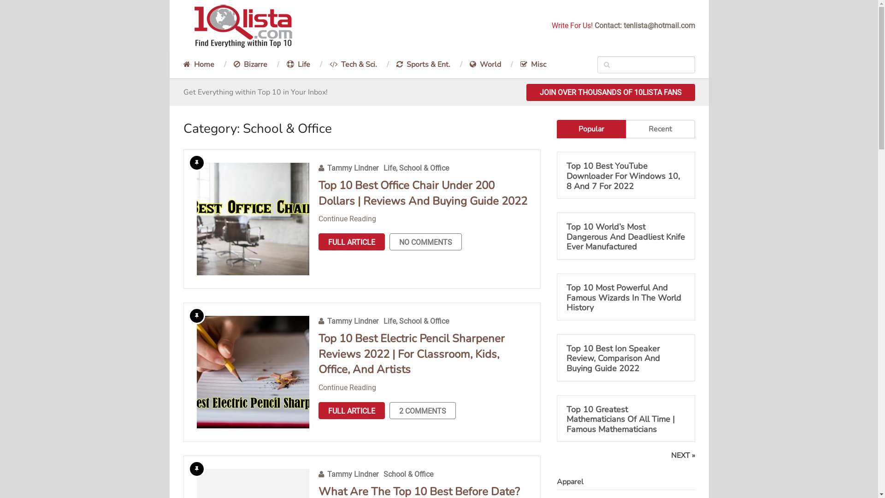  Describe the element at coordinates (424, 321) in the screenshot. I see `School & Office` at that location.